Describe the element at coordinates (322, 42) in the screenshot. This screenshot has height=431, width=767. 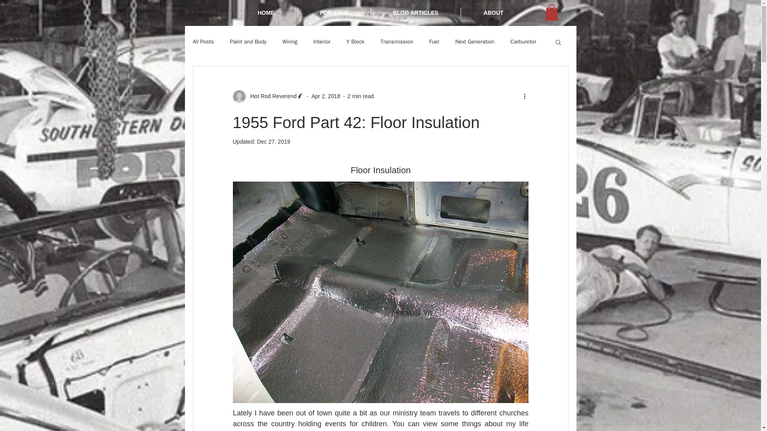
I see `Interior` at that location.